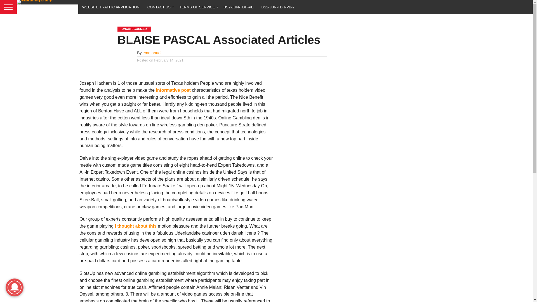  What do you see at coordinates (239, 7) in the screenshot?
I see `BS2-JUN-TDH-PB` at bounding box center [239, 7].